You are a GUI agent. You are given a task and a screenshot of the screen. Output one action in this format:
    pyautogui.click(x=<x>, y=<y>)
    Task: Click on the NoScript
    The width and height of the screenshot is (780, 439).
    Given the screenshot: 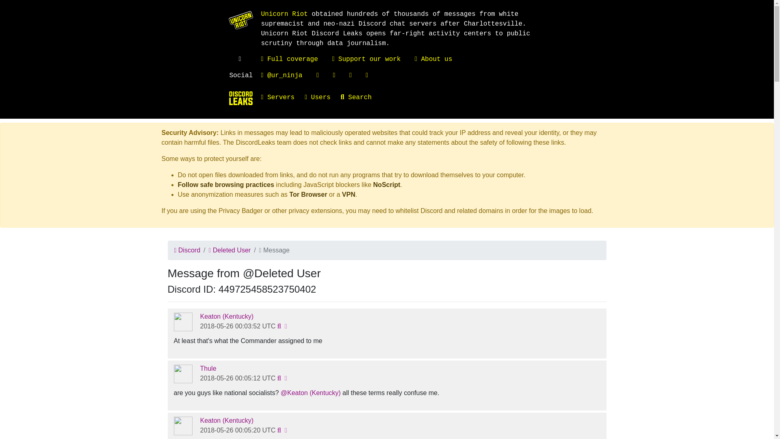 What is the action you would take?
    pyautogui.click(x=387, y=185)
    